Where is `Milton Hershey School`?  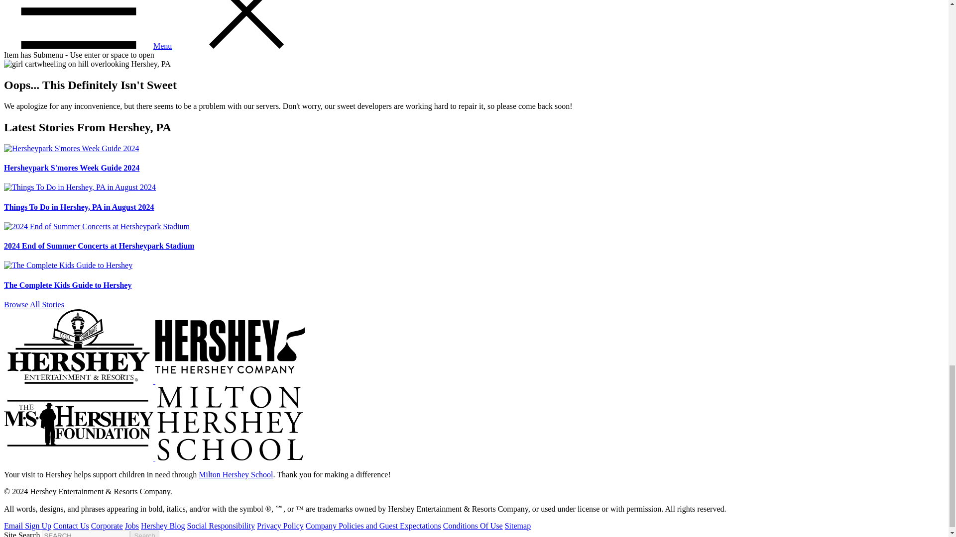
Milton Hershey School is located at coordinates (230, 423).